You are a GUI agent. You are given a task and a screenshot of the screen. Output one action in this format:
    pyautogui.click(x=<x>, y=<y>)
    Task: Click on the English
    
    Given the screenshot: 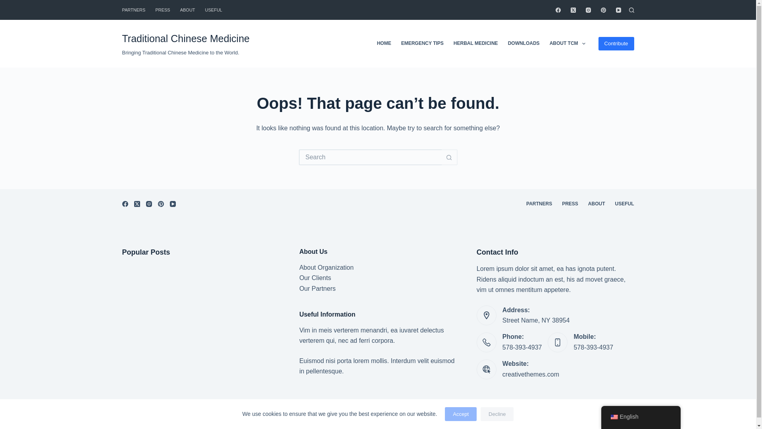 What is the action you would take?
    pyautogui.click(x=614, y=417)
    